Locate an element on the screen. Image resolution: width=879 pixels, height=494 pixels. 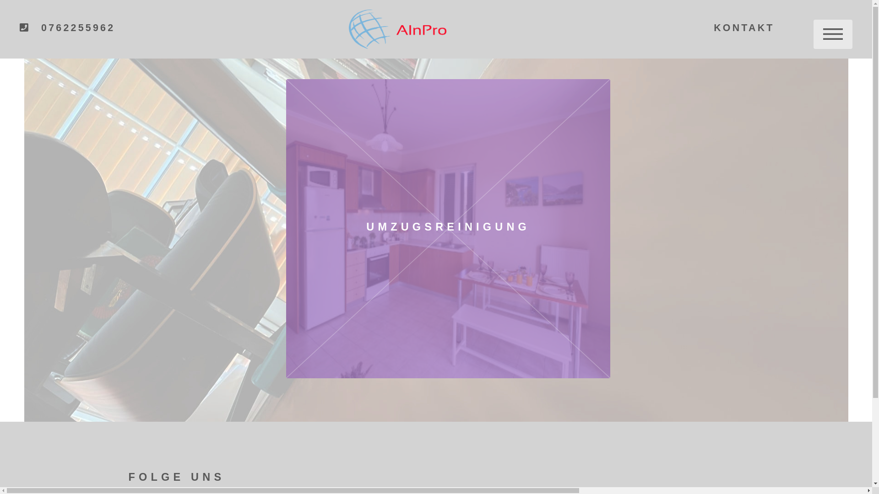
0762255962 is located at coordinates (68, 28).